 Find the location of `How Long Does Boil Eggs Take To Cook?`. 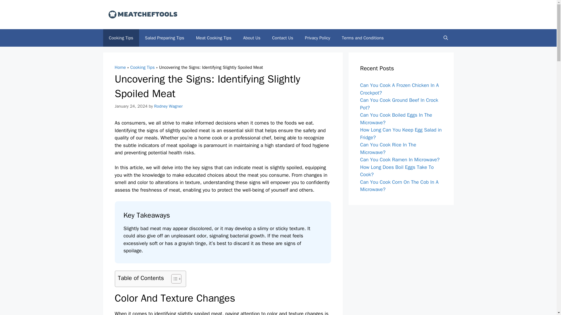

How Long Does Boil Eggs Take To Cook? is located at coordinates (397, 171).